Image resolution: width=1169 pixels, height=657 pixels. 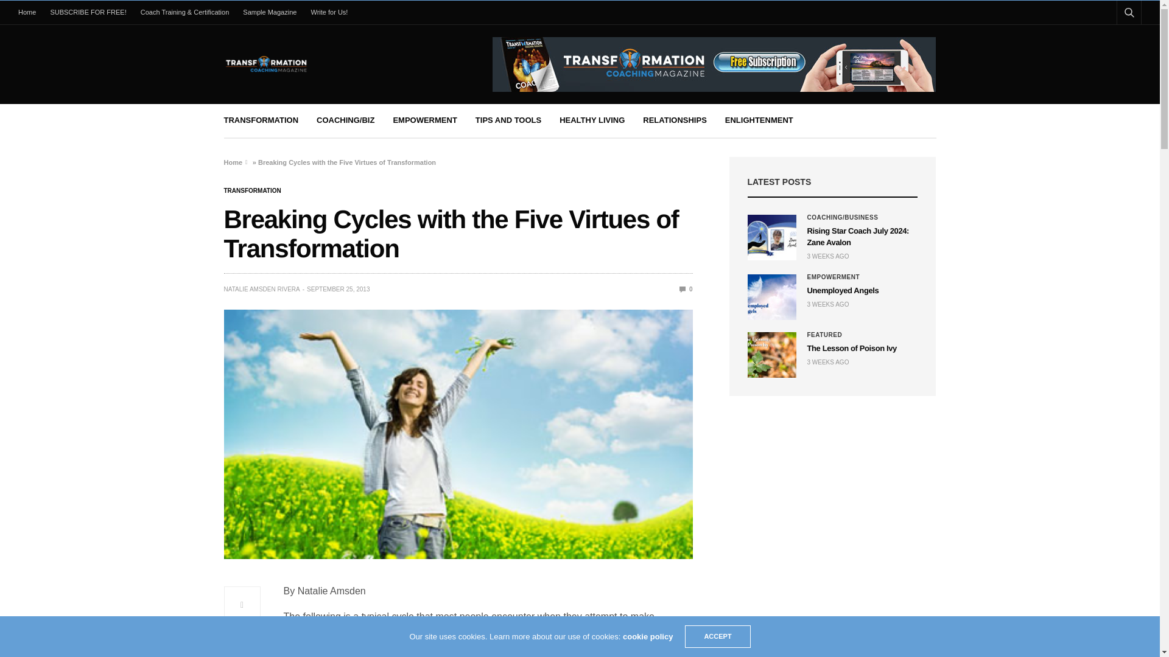 What do you see at coordinates (253, 190) in the screenshot?
I see `TRANSFORMATION` at bounding box center [253, 190].